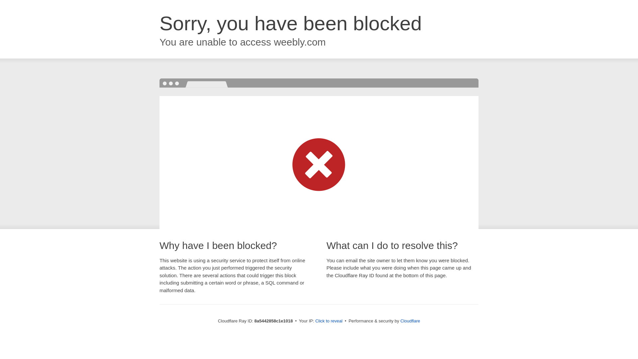  I want to click on Cloudflare, so click(410, 321).